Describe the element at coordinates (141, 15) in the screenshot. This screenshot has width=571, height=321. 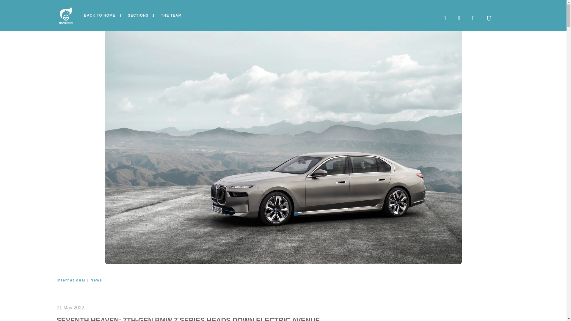
I see `SECTIONS` at that location.